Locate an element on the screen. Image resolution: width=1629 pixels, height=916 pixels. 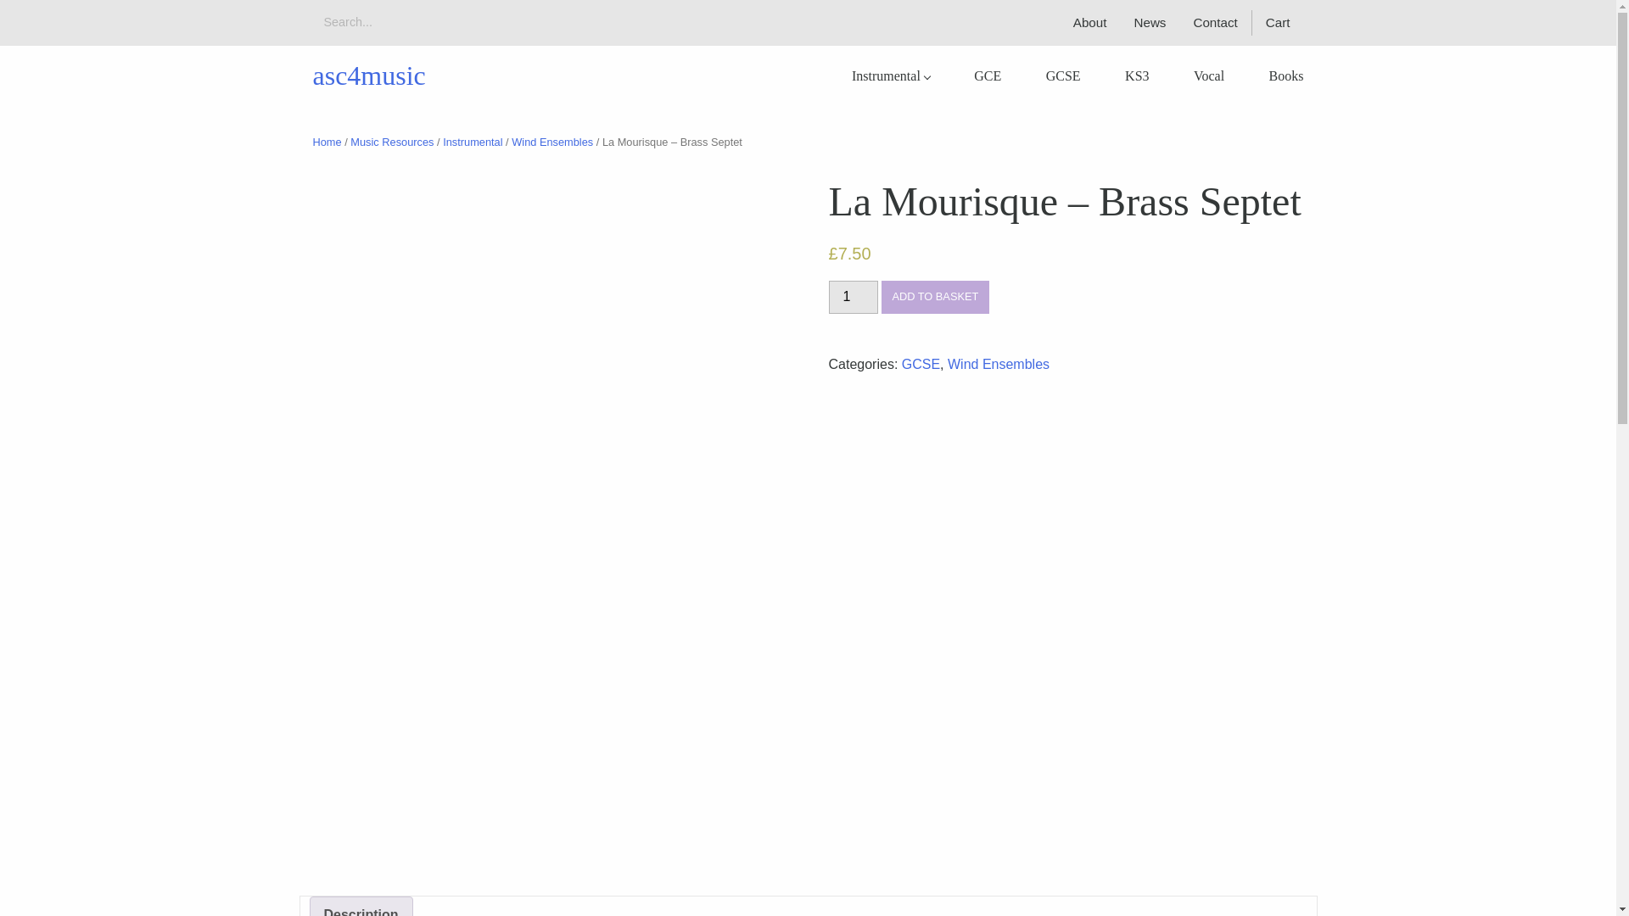
GCSE is located at coordinates (921, 365).